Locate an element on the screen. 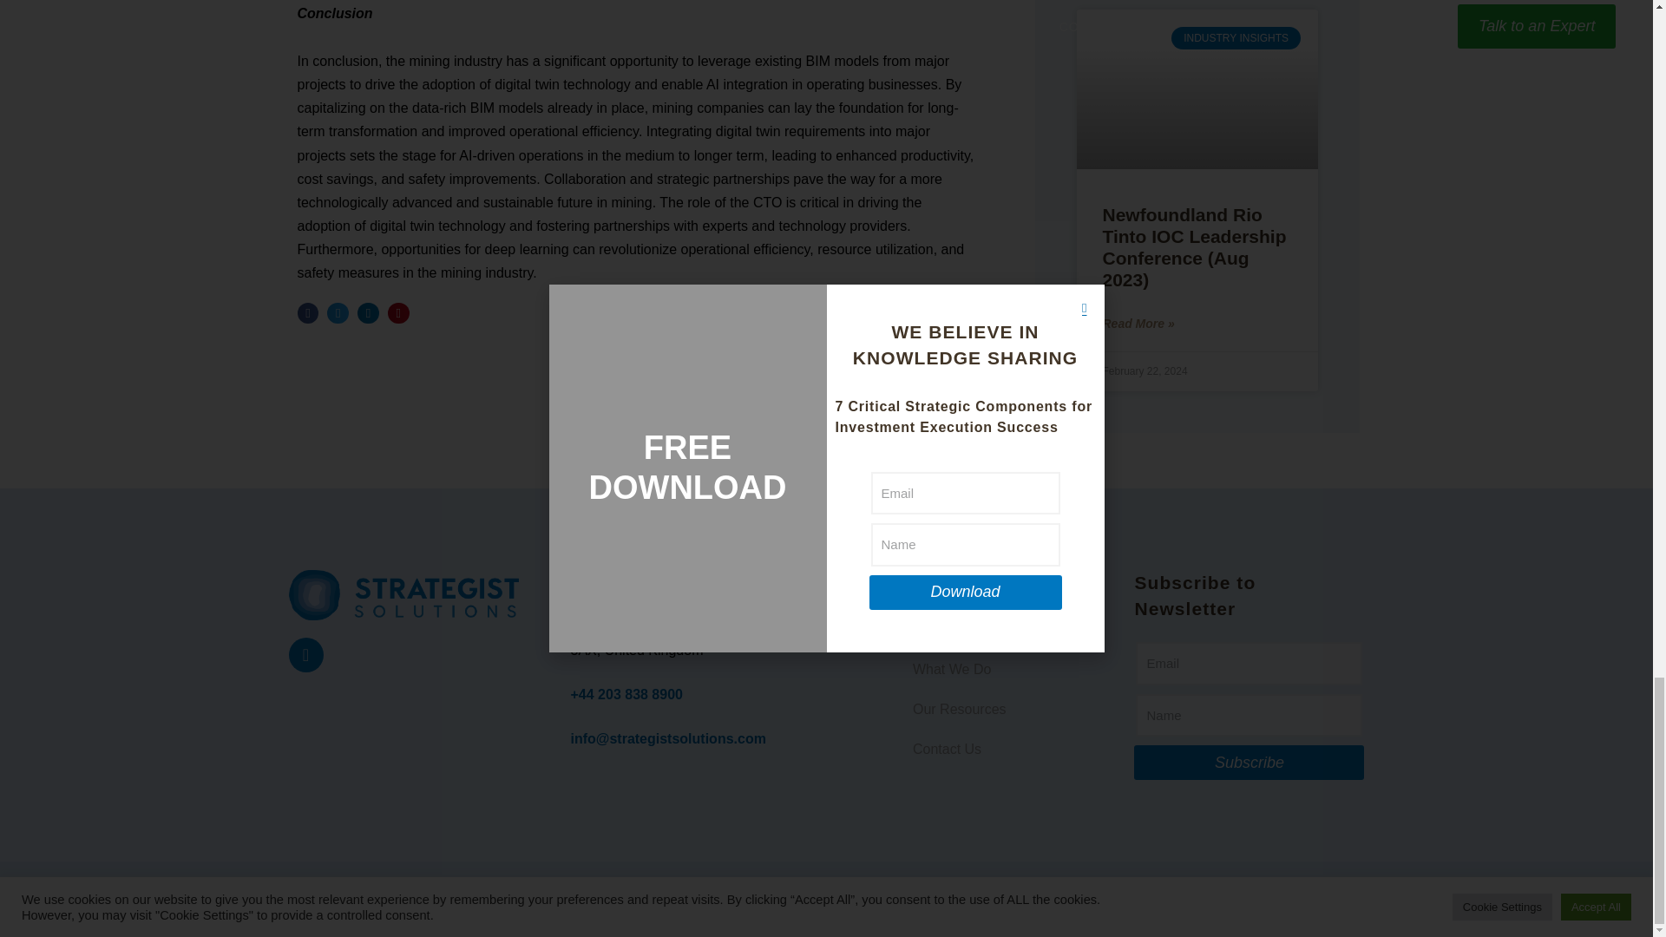 The height and width of the screenshot is (937, 1666). Subscribe to Newsletter is located at coordinates (1249, 606).